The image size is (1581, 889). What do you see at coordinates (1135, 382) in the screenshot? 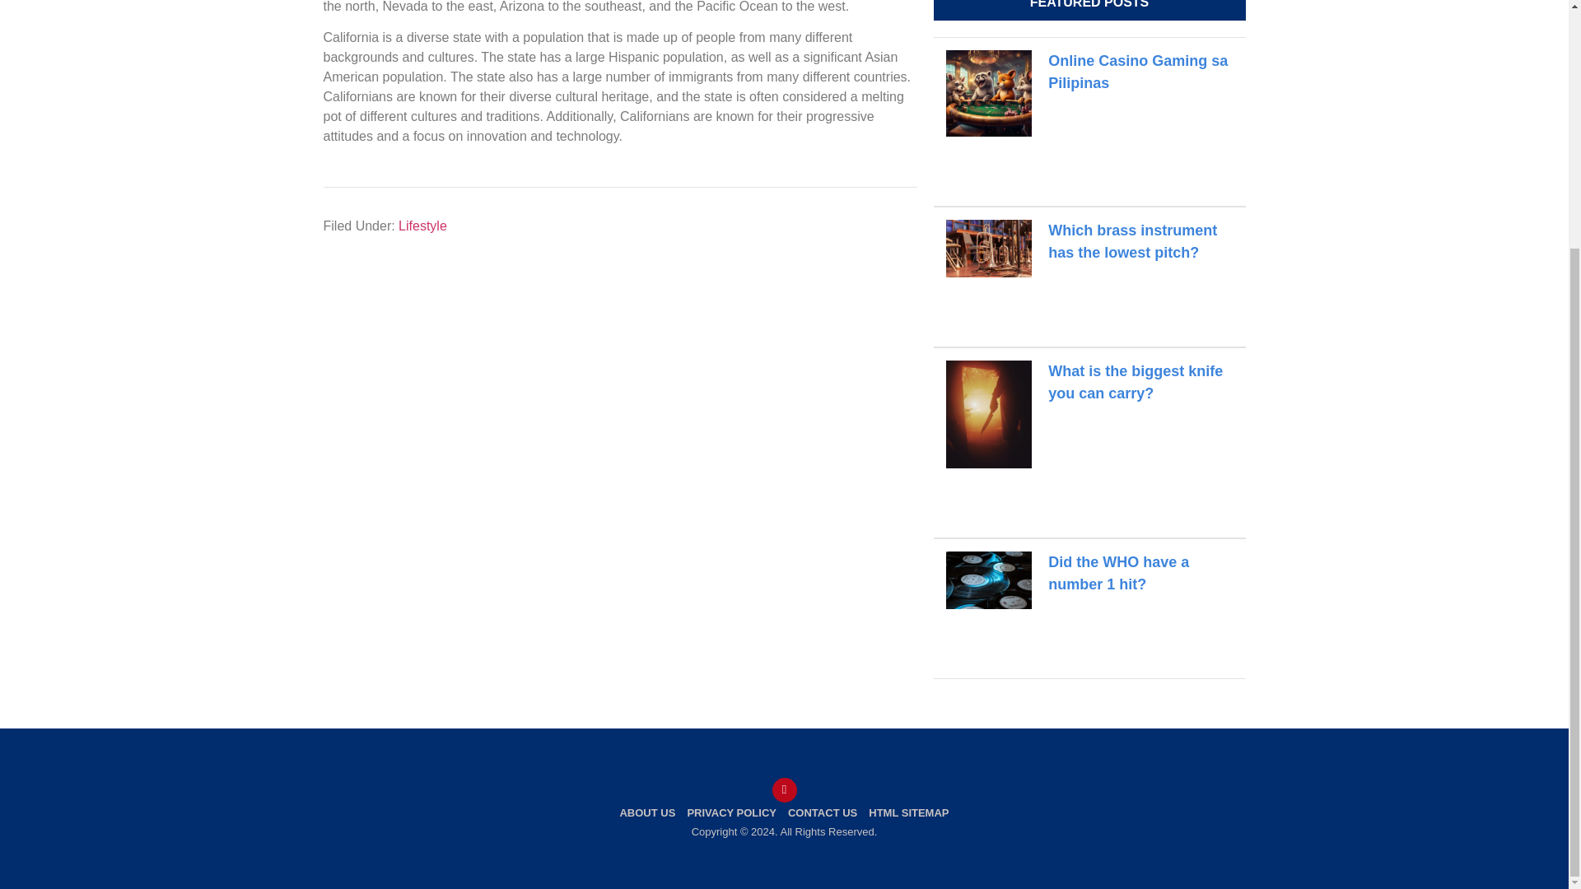
I see `What is the biggest knife you can carry?` at bounding box center [1135, 382].